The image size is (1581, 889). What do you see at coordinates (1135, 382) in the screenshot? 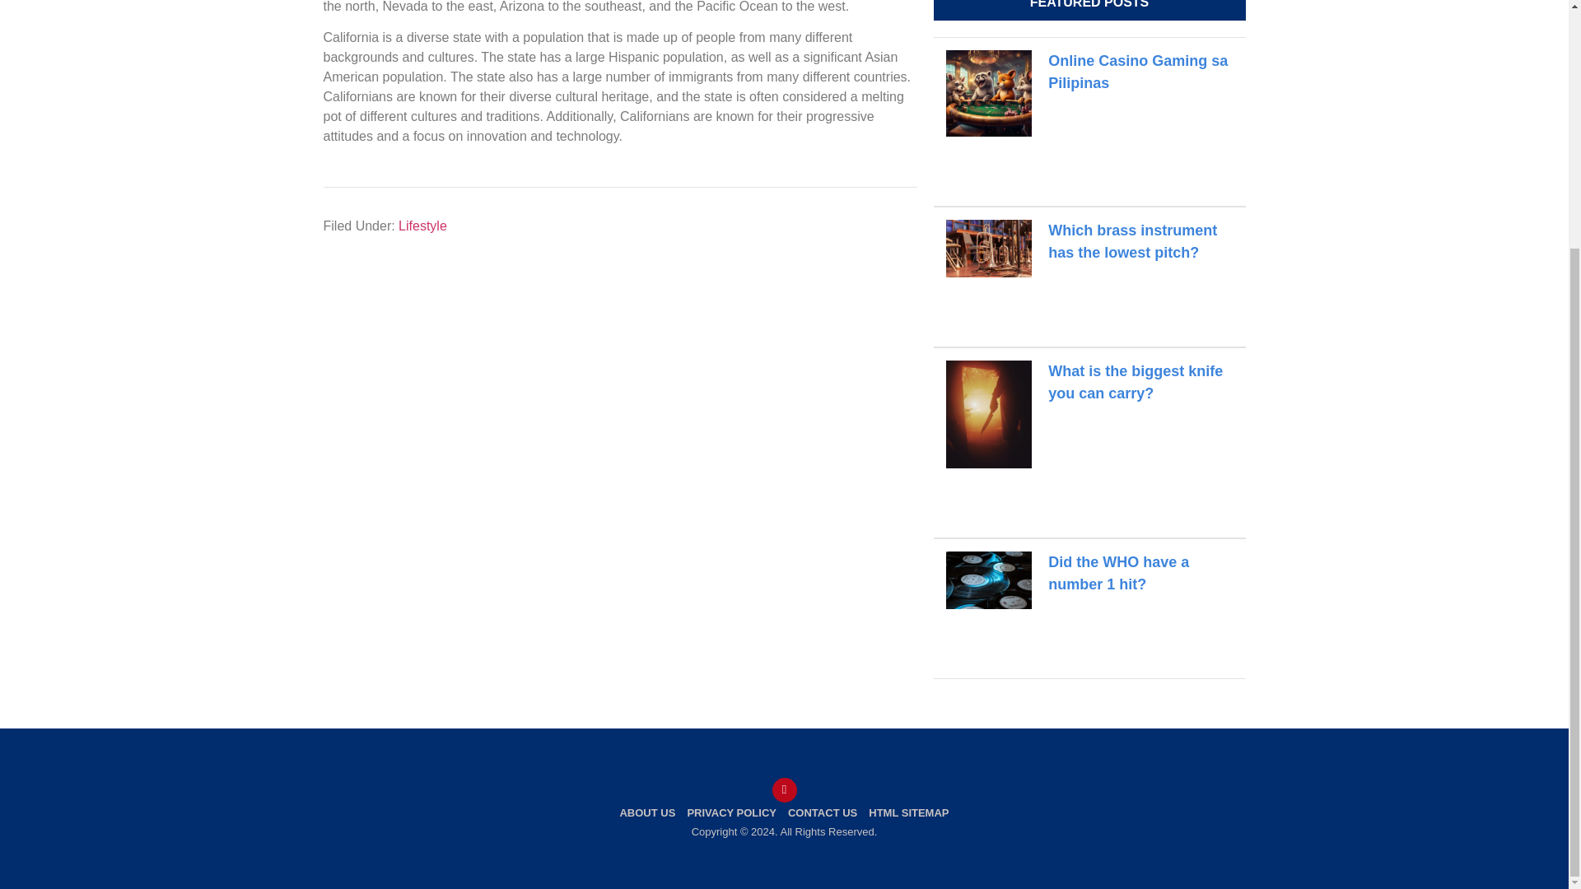
I see `What is the biggest knife you can carry?` at bounding box center [1135, 382].